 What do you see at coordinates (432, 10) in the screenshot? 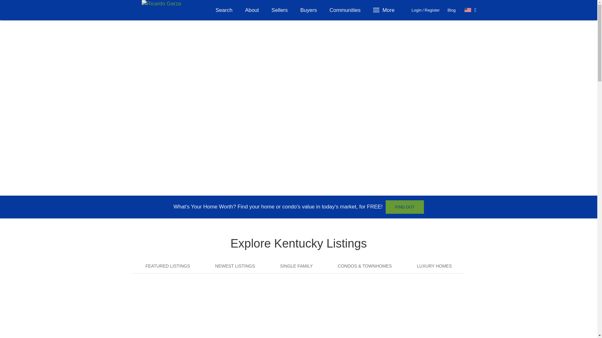
I see `Register` at bounding box center [432, 10].